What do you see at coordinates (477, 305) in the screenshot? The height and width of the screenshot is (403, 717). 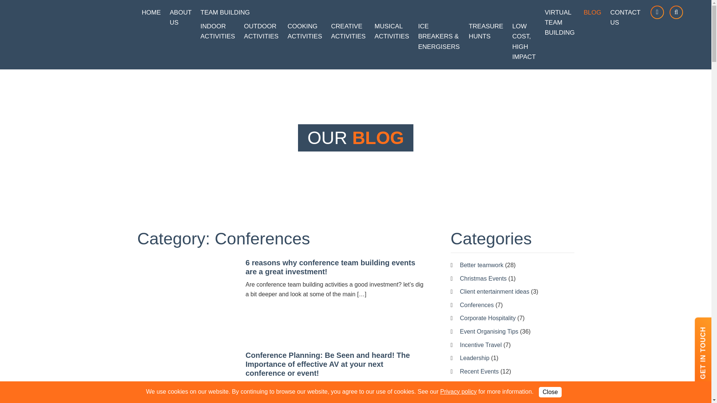 I see `Conferences` at bounding box center [477, 305].